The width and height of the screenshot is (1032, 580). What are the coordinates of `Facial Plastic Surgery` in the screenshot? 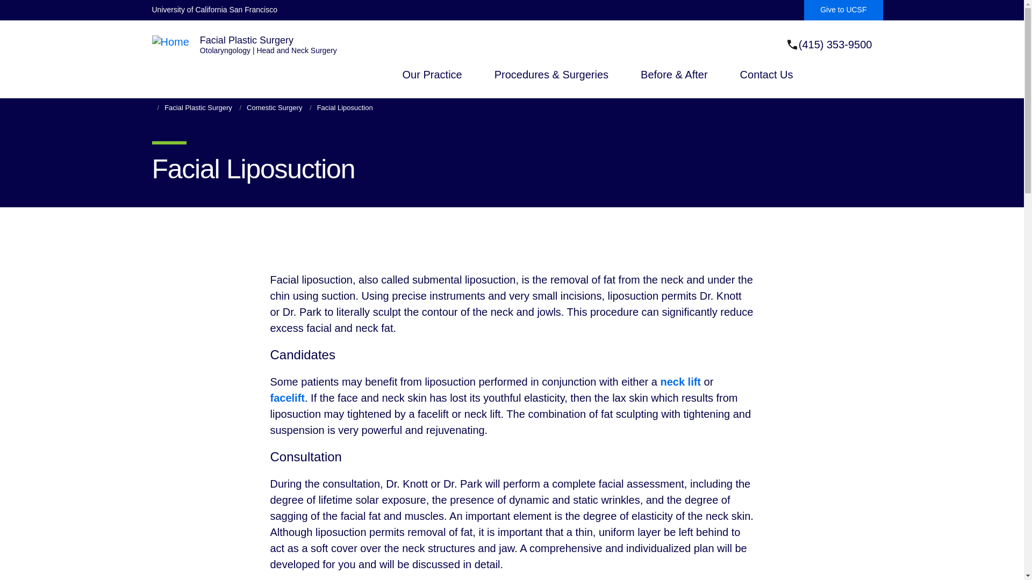 It's located at (246, 40).